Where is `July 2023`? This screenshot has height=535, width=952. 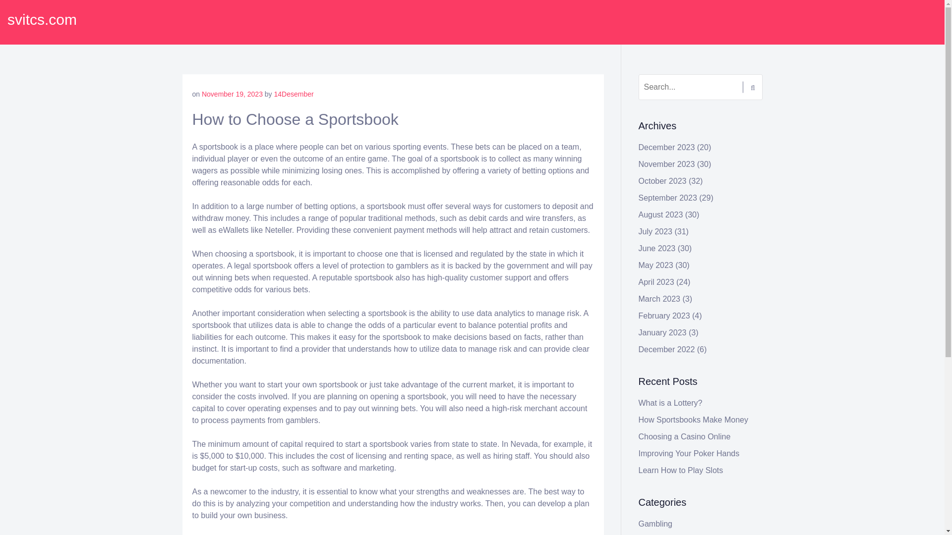 July 2023 is located at coordinates (655, 232).